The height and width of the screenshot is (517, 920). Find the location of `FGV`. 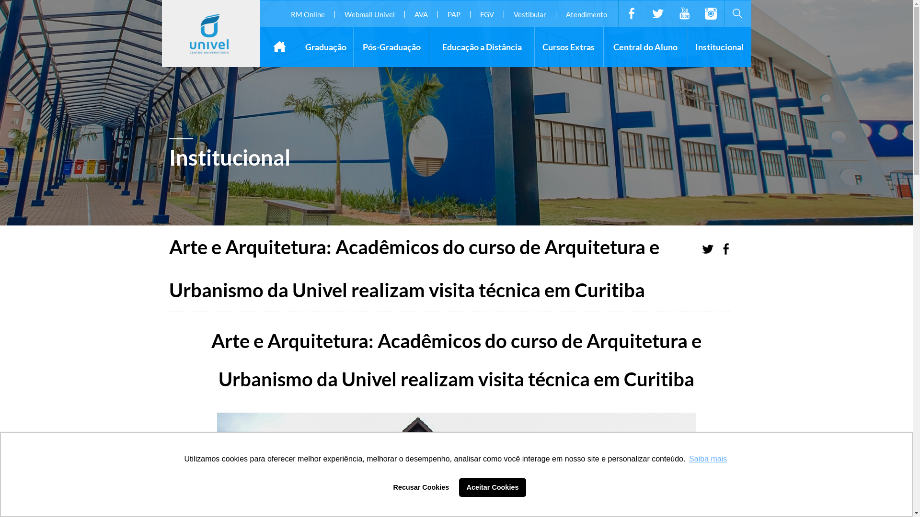

FGV is located at coordinates (487, 14).